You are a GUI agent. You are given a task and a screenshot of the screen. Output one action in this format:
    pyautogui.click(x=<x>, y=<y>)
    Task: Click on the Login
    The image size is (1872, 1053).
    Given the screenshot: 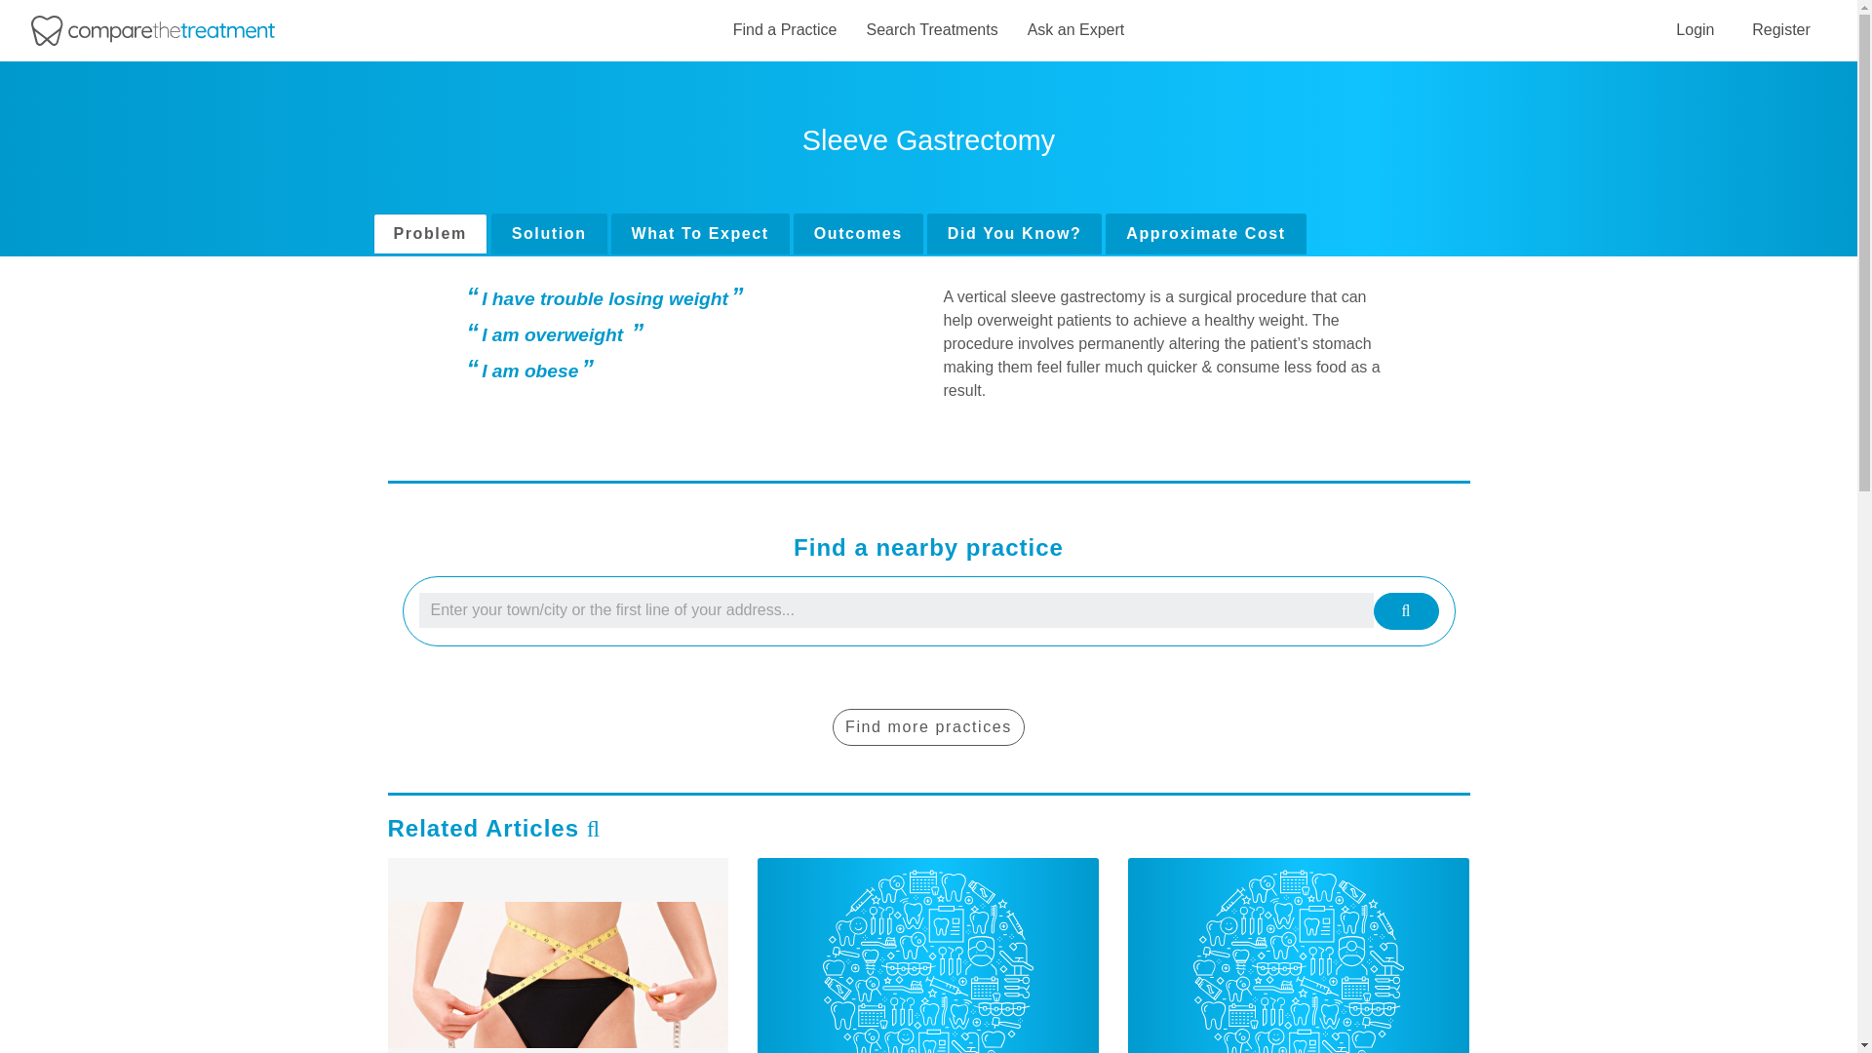 What is the action you would take?
    pyautogui.click(x=1695, y=29)
    